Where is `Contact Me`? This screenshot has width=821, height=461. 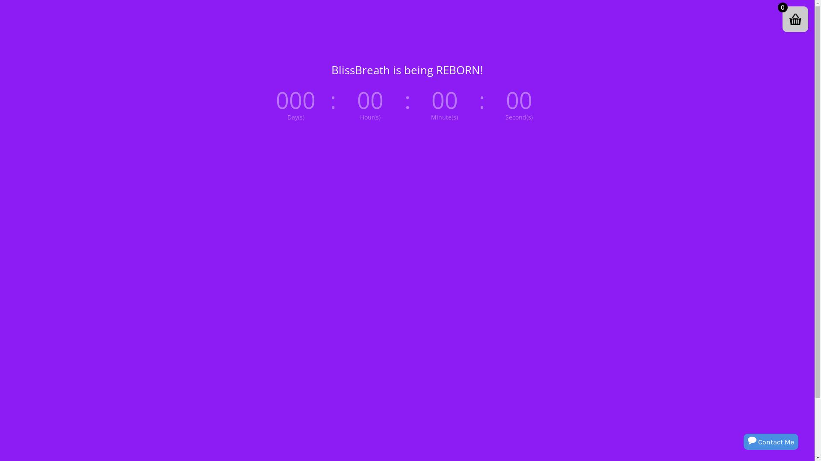
Contact Me is located at coordinates (771, 442).